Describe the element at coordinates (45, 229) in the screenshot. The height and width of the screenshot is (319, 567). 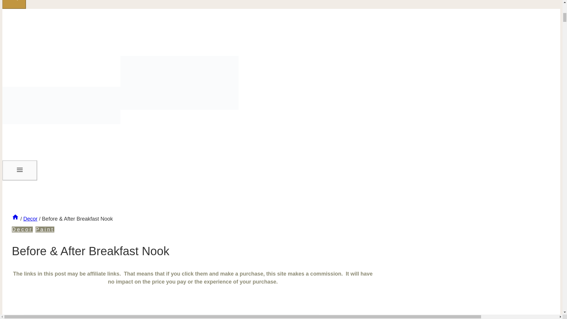
I see `Paint` at that location.